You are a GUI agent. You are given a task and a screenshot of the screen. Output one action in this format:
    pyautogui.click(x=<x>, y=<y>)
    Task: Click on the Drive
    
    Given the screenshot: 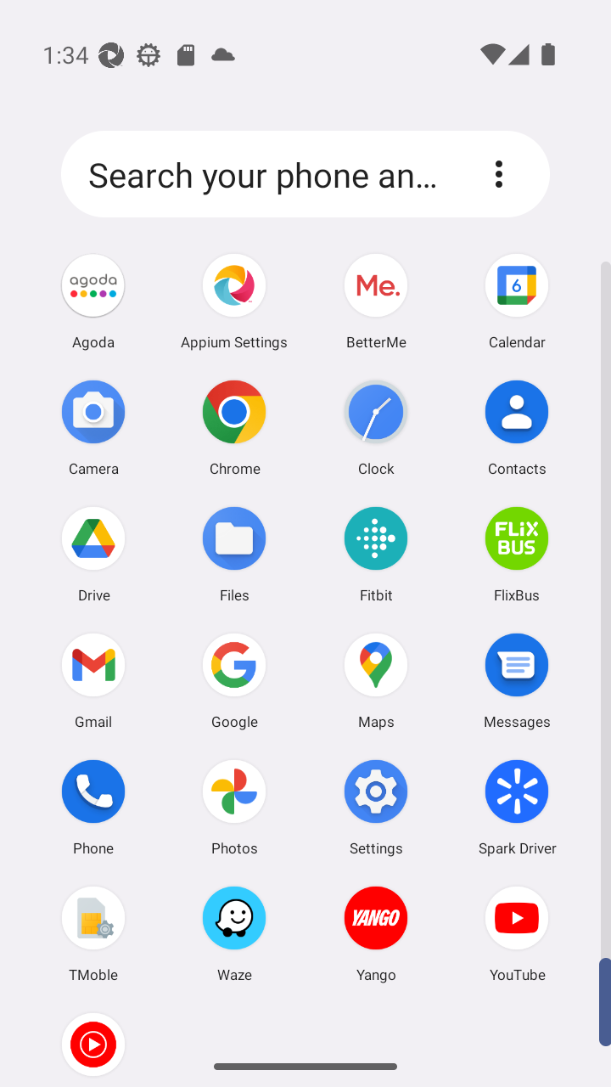 What is the action you would take?
    pyautogui.click(x=93, y=554)
    